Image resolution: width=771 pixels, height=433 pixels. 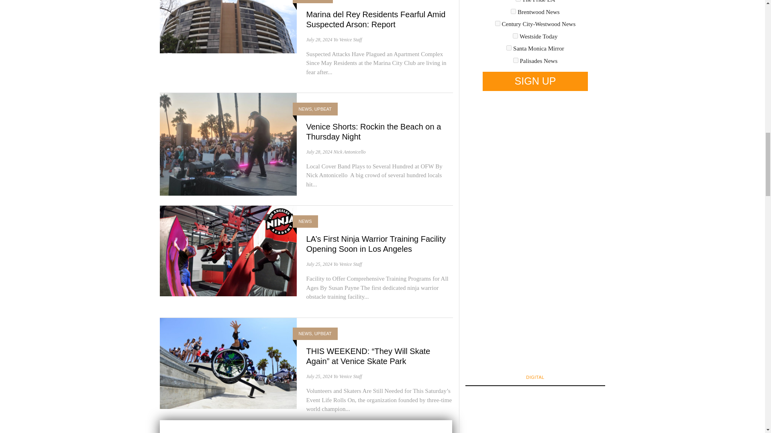 What do you see at coordinates (535, 81) in the screenshot?
I see `Sign up` at bounding box center [535, 81].